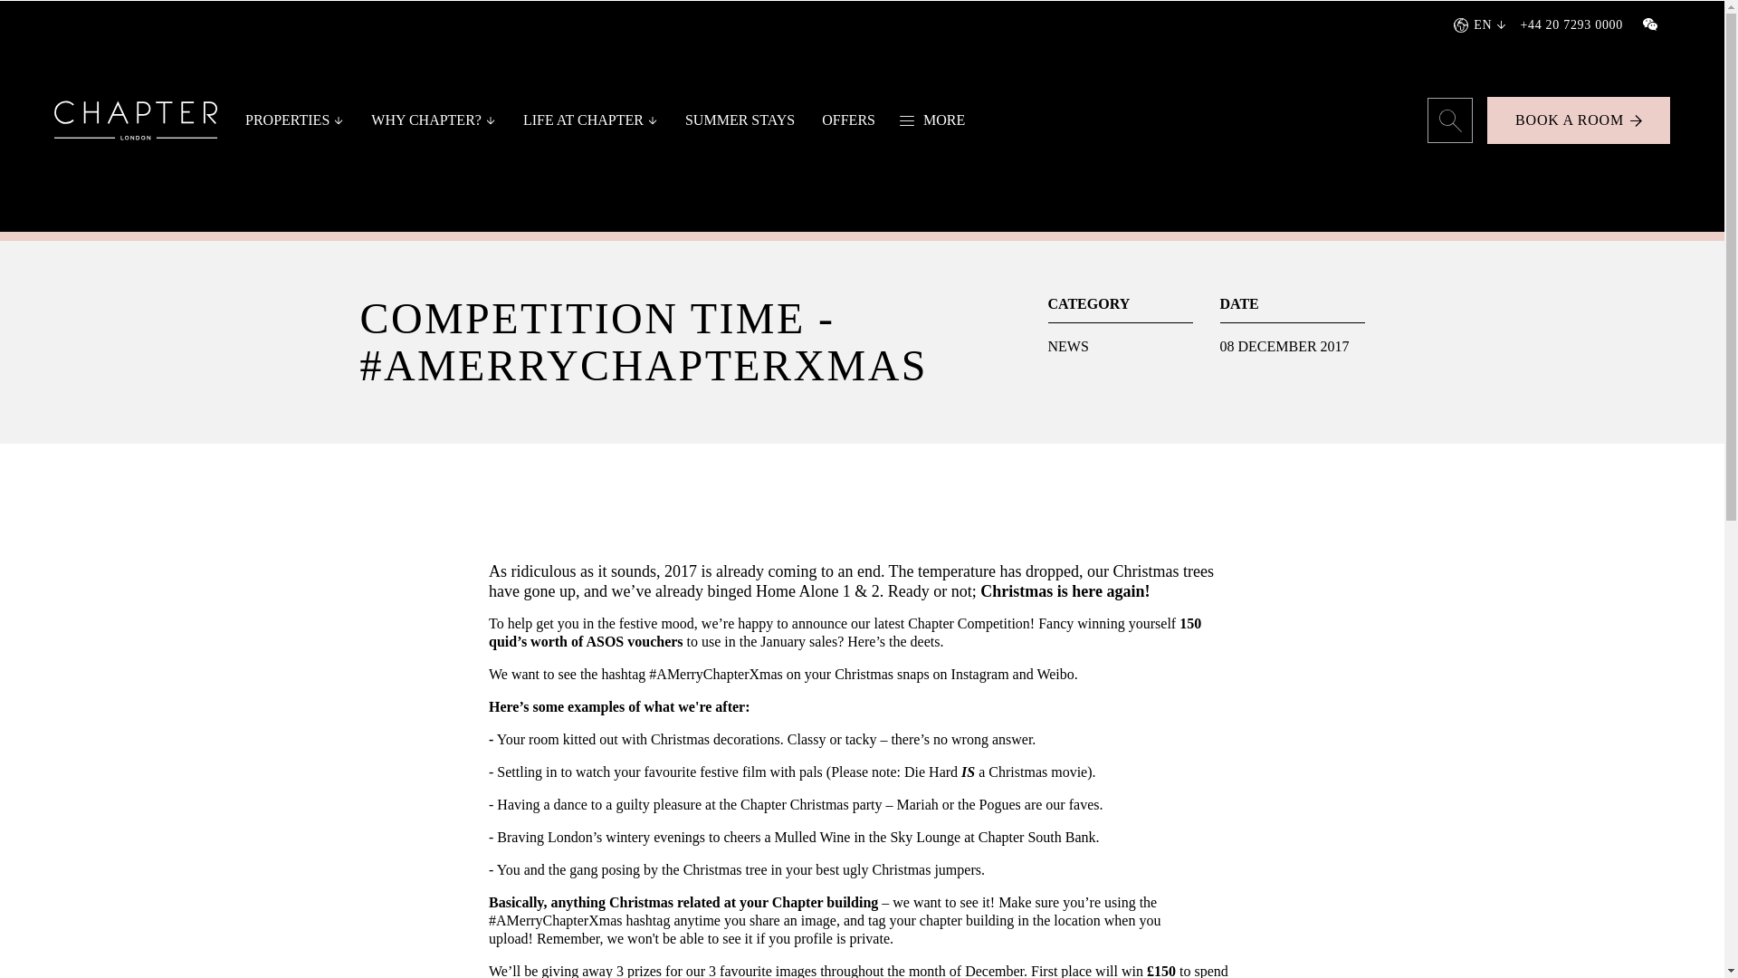  What do you see at coordinates (739, 120) in the screenshot?
I see `SUMMER STAYS` at bounding box center [739, 120].